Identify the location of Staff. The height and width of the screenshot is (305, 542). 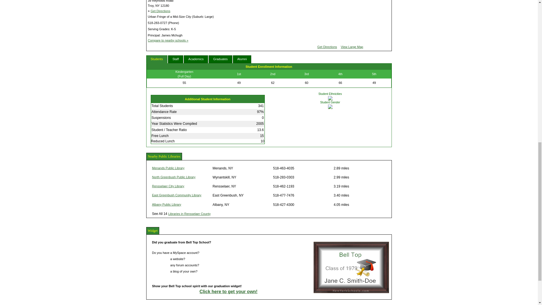
(176, 59).